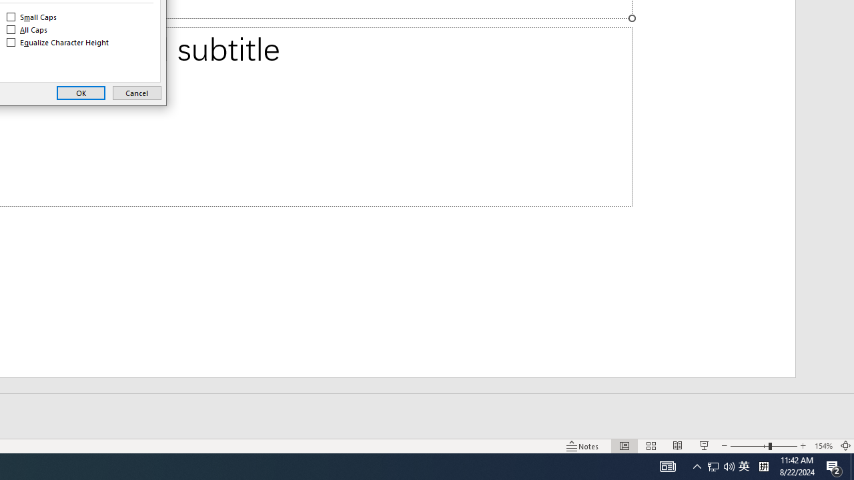 The width and height of the screenshot is (854, 480). What do you see at coordinates (823, 445) in the screenshot?
I see `Small Caps` at bounding box center [823, 445].